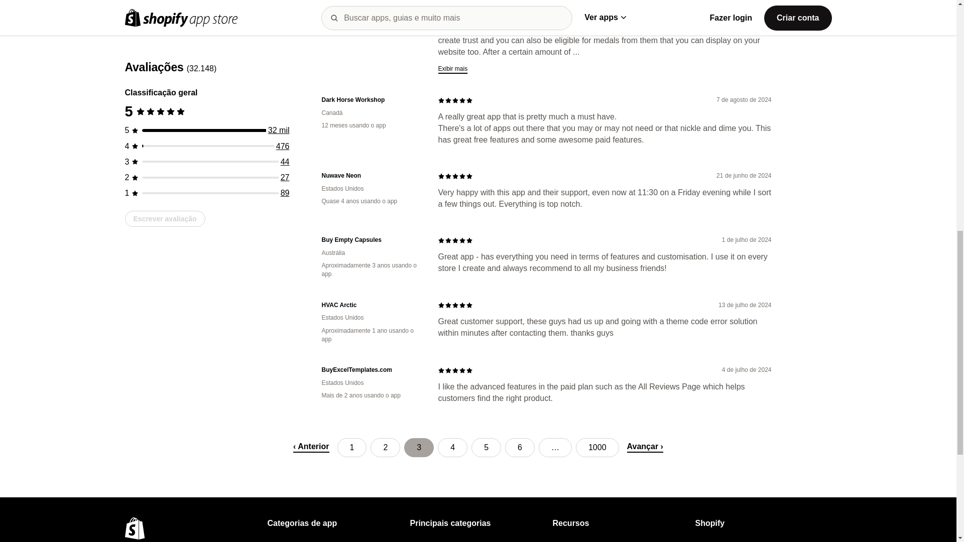 The height and width of the screenshot is (542, 964). I want to click on Dark Horse Workshop, so click(372, 100).